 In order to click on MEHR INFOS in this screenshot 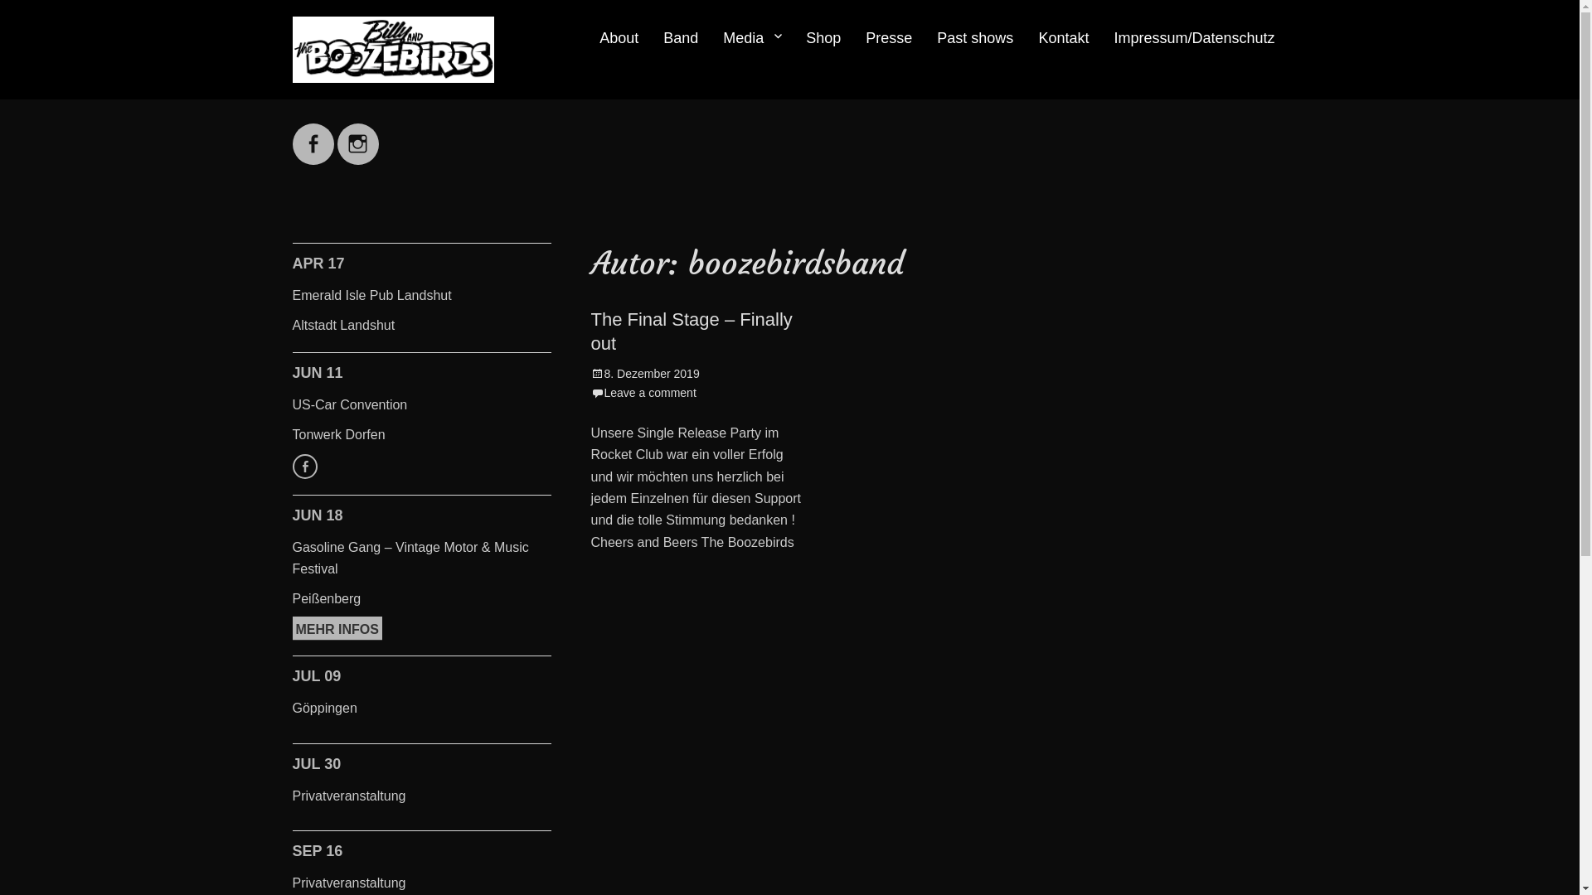, I will do `click(337, 628)`.